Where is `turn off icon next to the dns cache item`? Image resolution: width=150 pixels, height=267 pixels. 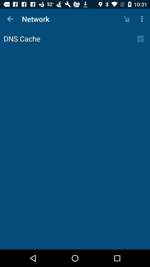 turn off icon next to the dns cache item is located at coordinates (142, 39).